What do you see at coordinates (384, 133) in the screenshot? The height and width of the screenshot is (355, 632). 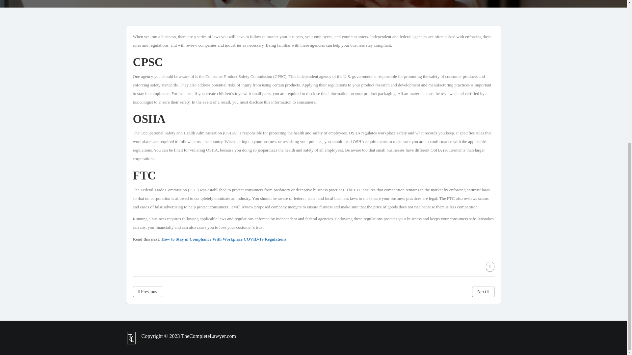 I see `regulates workplace safety` at bounding box center [384, 133].